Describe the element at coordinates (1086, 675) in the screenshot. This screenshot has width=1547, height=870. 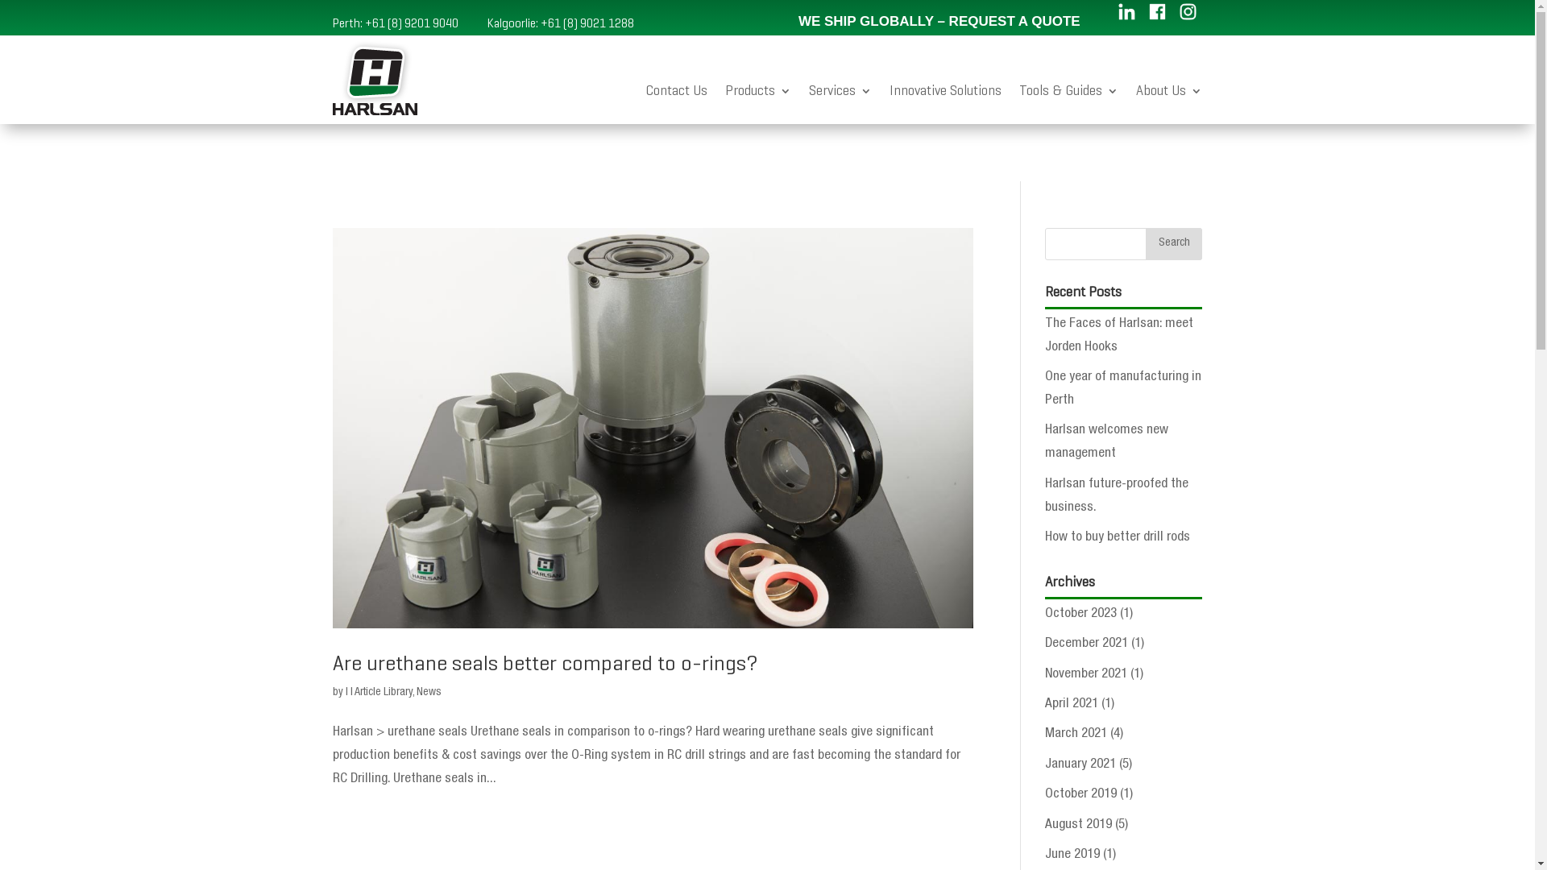
I see `November 2021` at that location.